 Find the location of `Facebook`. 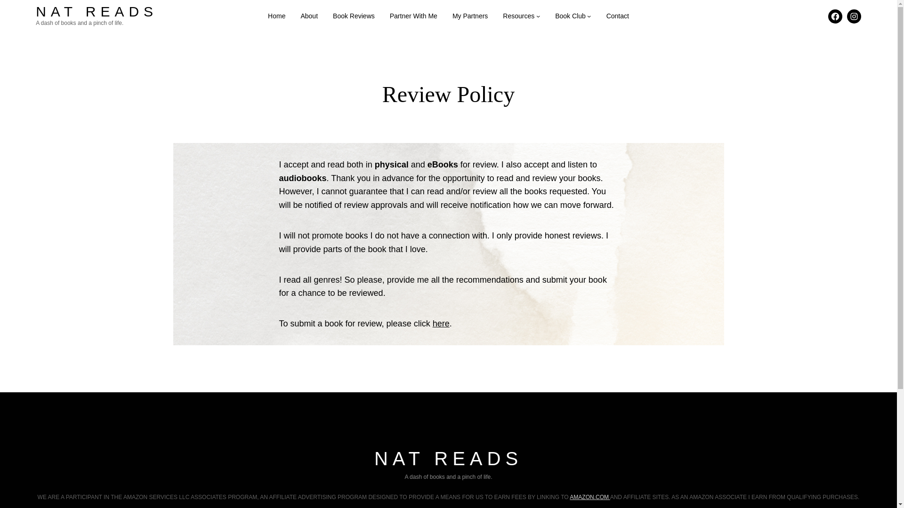

Facebook is located at coordinates (835, 16).